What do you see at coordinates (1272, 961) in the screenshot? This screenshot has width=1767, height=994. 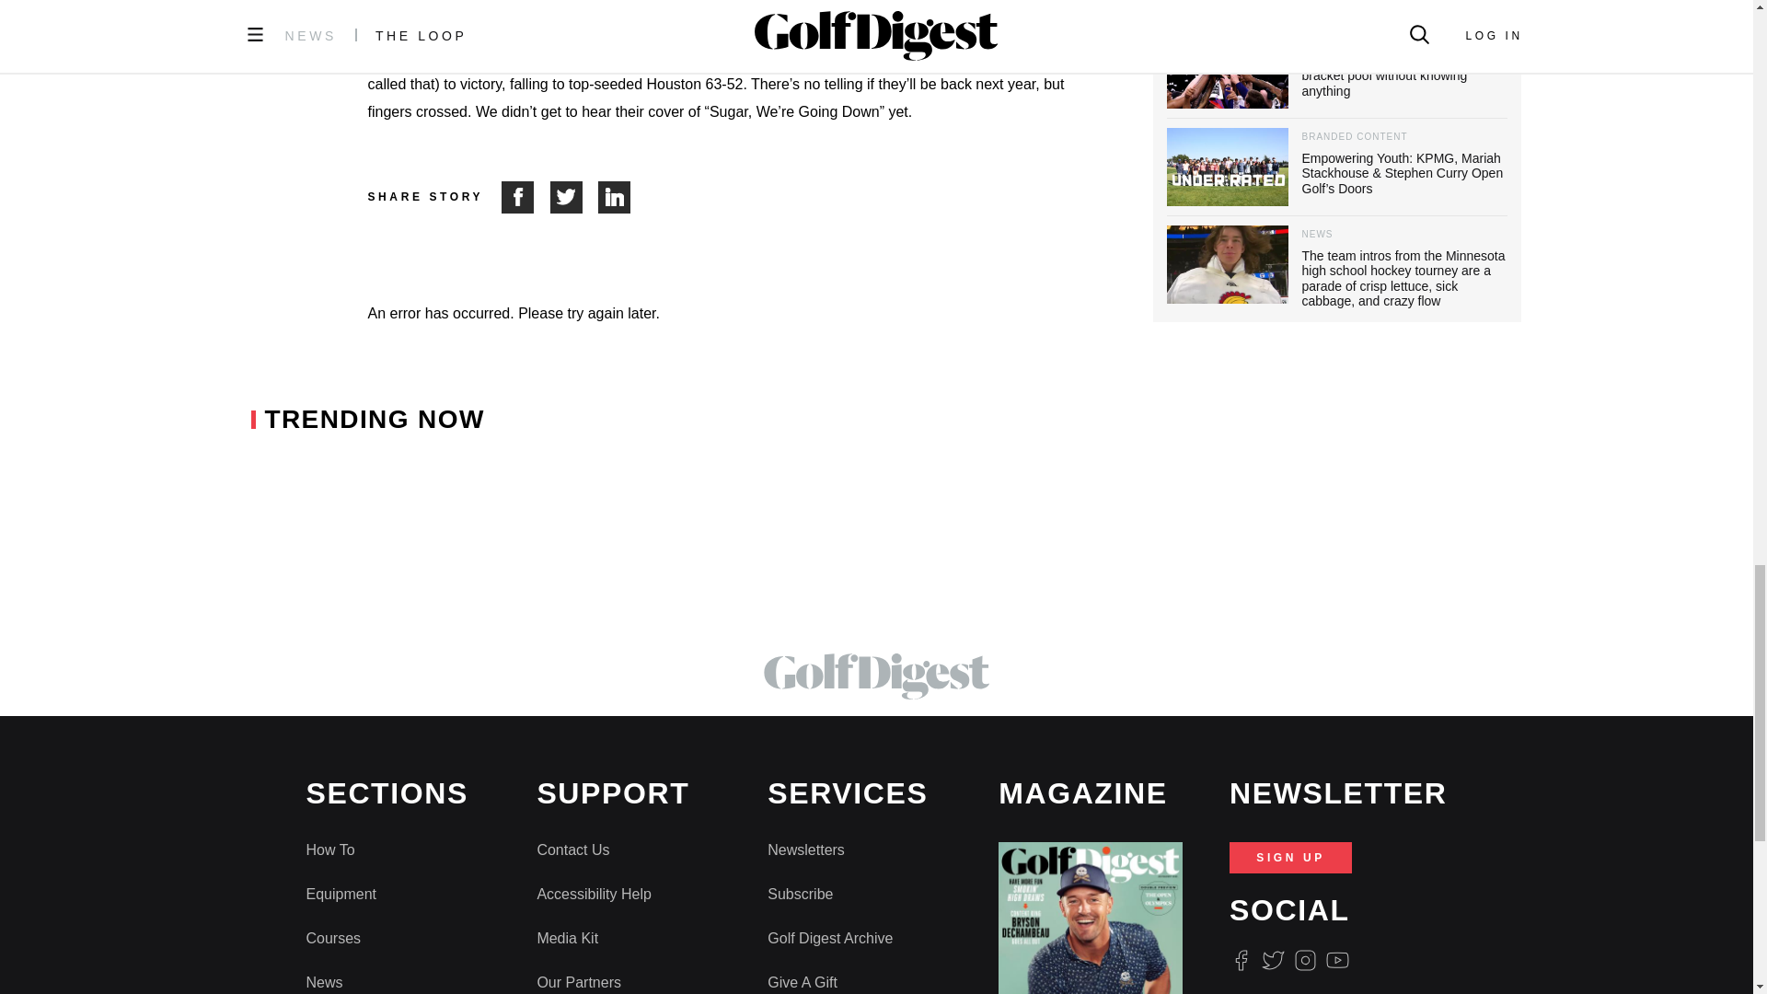 I see `Twitter Logo` at bounding box center [1272, 961].